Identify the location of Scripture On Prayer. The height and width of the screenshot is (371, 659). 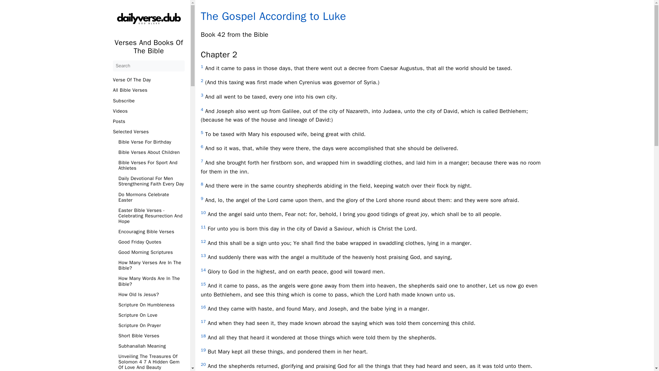
(151, 325).